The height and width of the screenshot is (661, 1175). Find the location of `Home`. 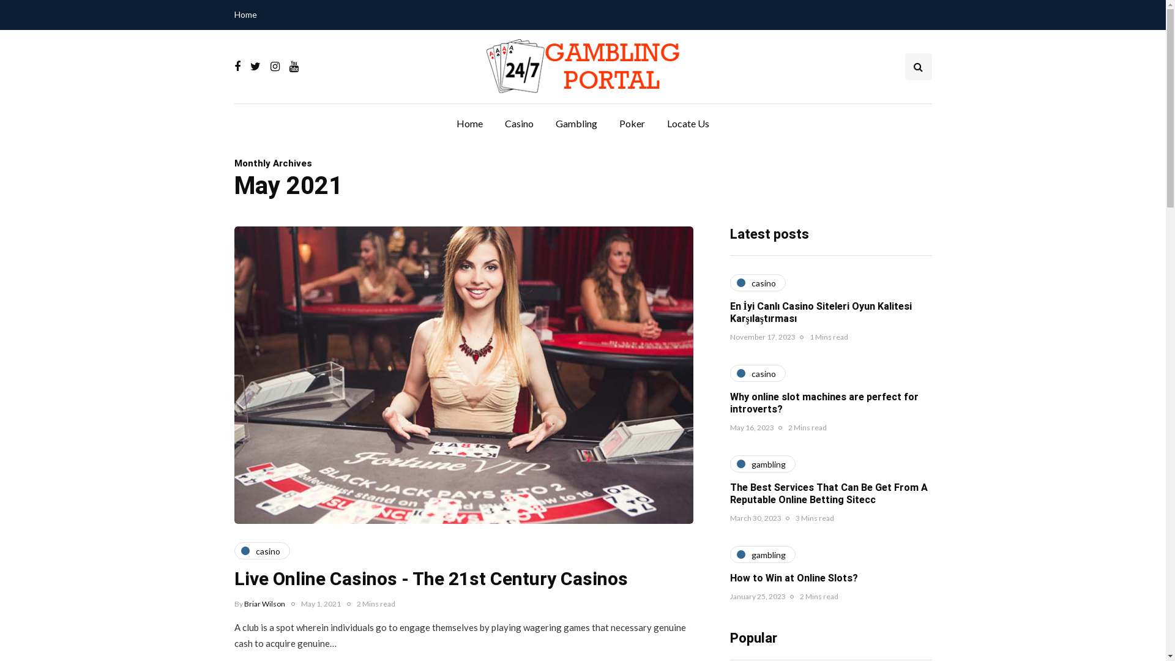

Home is located at coordinates (248, 15).